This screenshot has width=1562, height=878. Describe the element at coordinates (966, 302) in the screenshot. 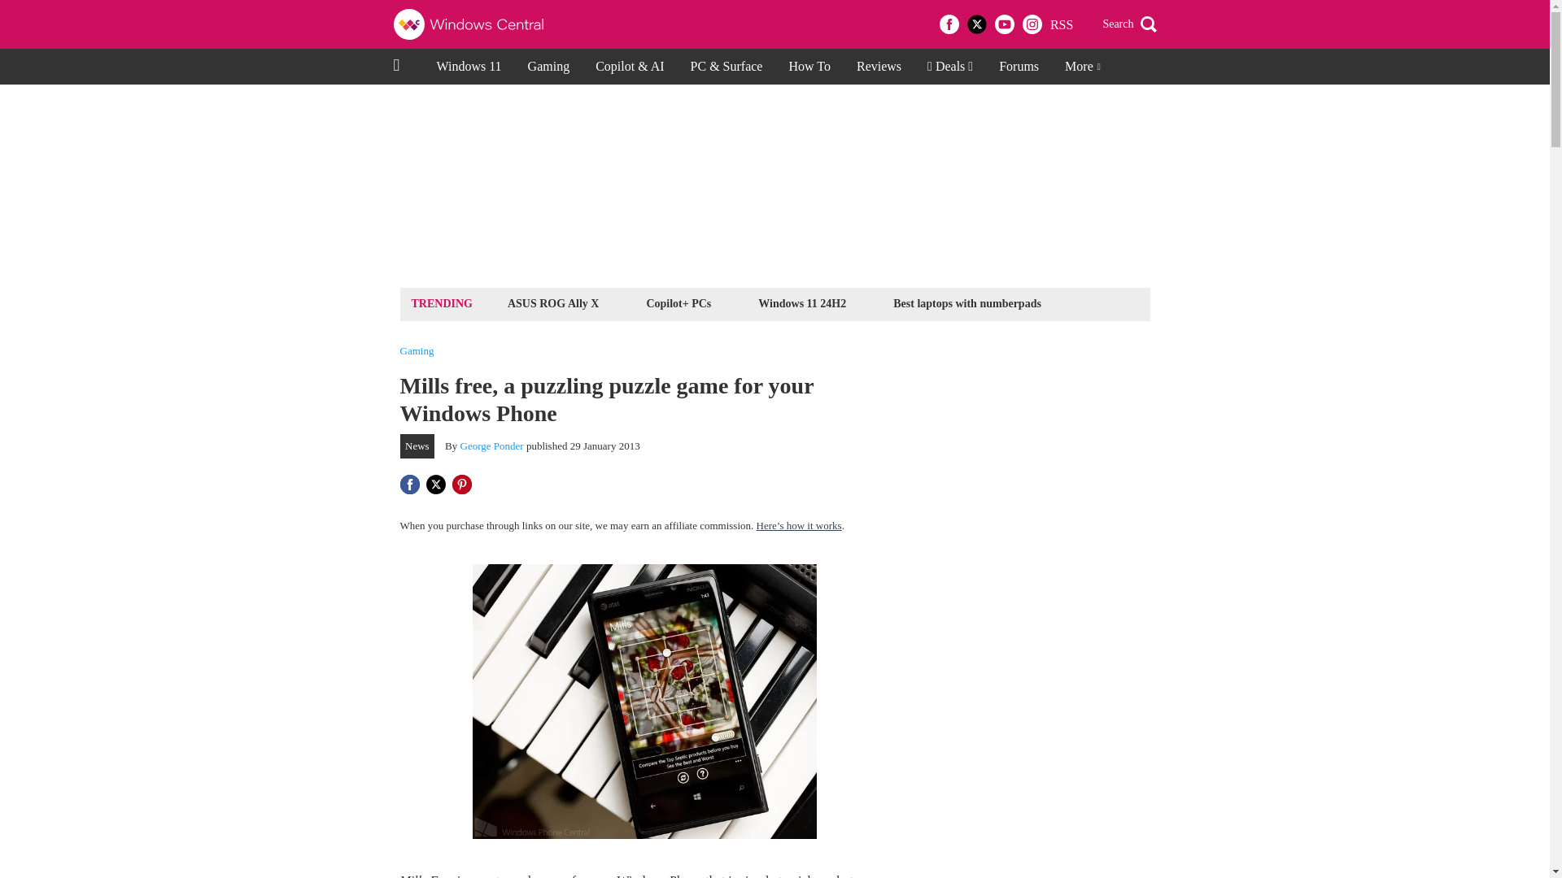

I see `Best laptops with numberpads` at that location.